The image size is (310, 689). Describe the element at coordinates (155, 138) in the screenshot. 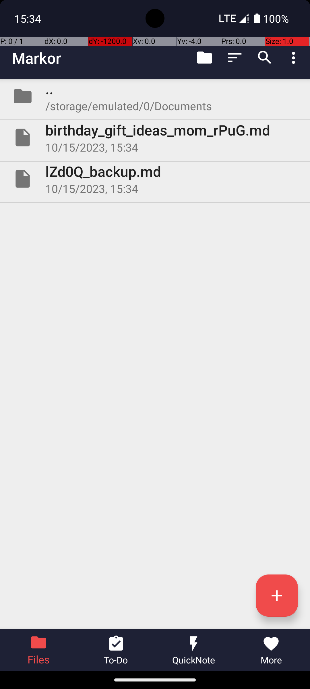

I see `File birthday_gift_ideas_mom_rPuG.md ` at that location.